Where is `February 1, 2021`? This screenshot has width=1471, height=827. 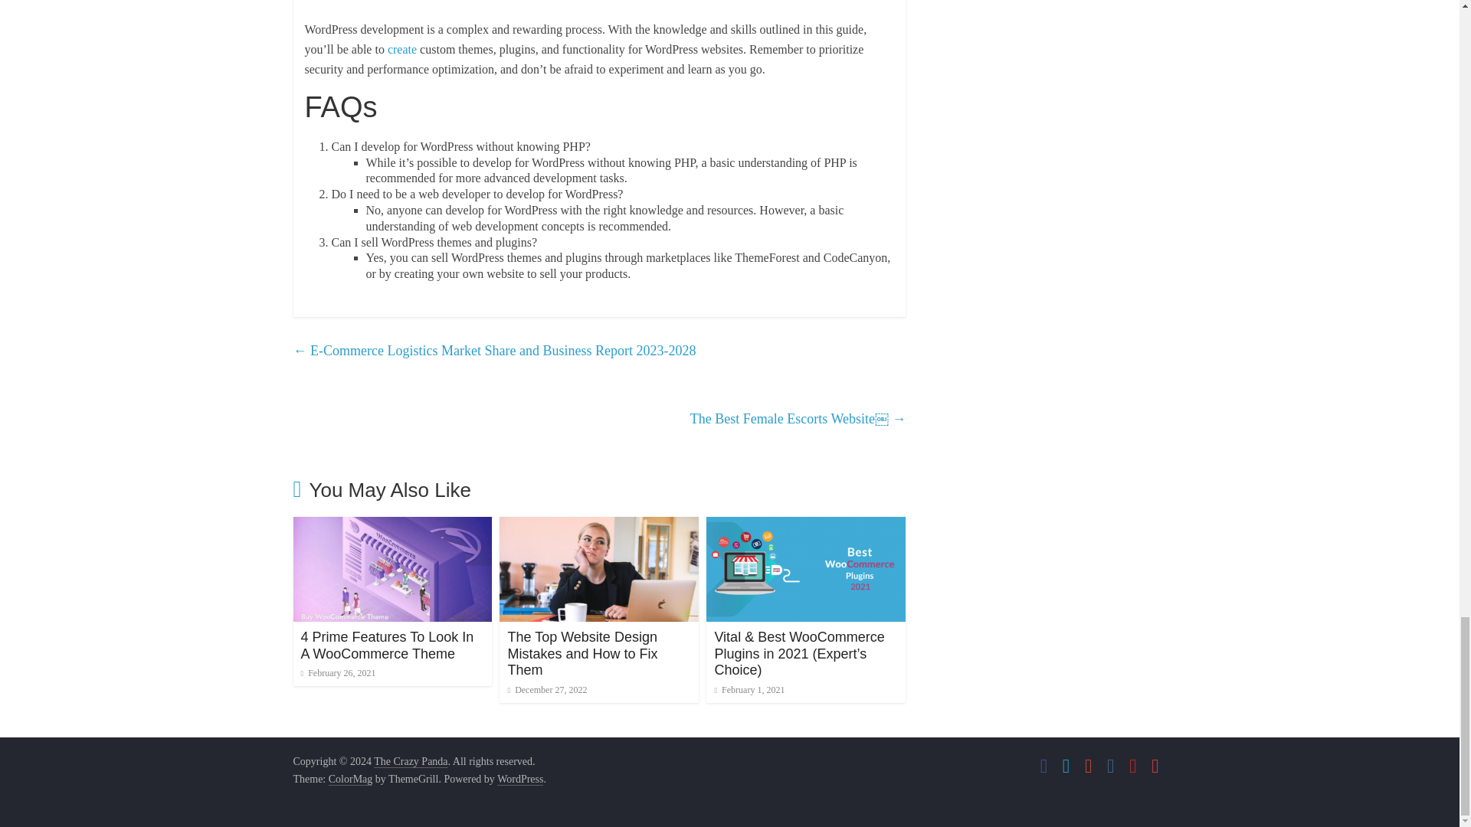
February 1, 2021 is located at coordinates (749, 690).